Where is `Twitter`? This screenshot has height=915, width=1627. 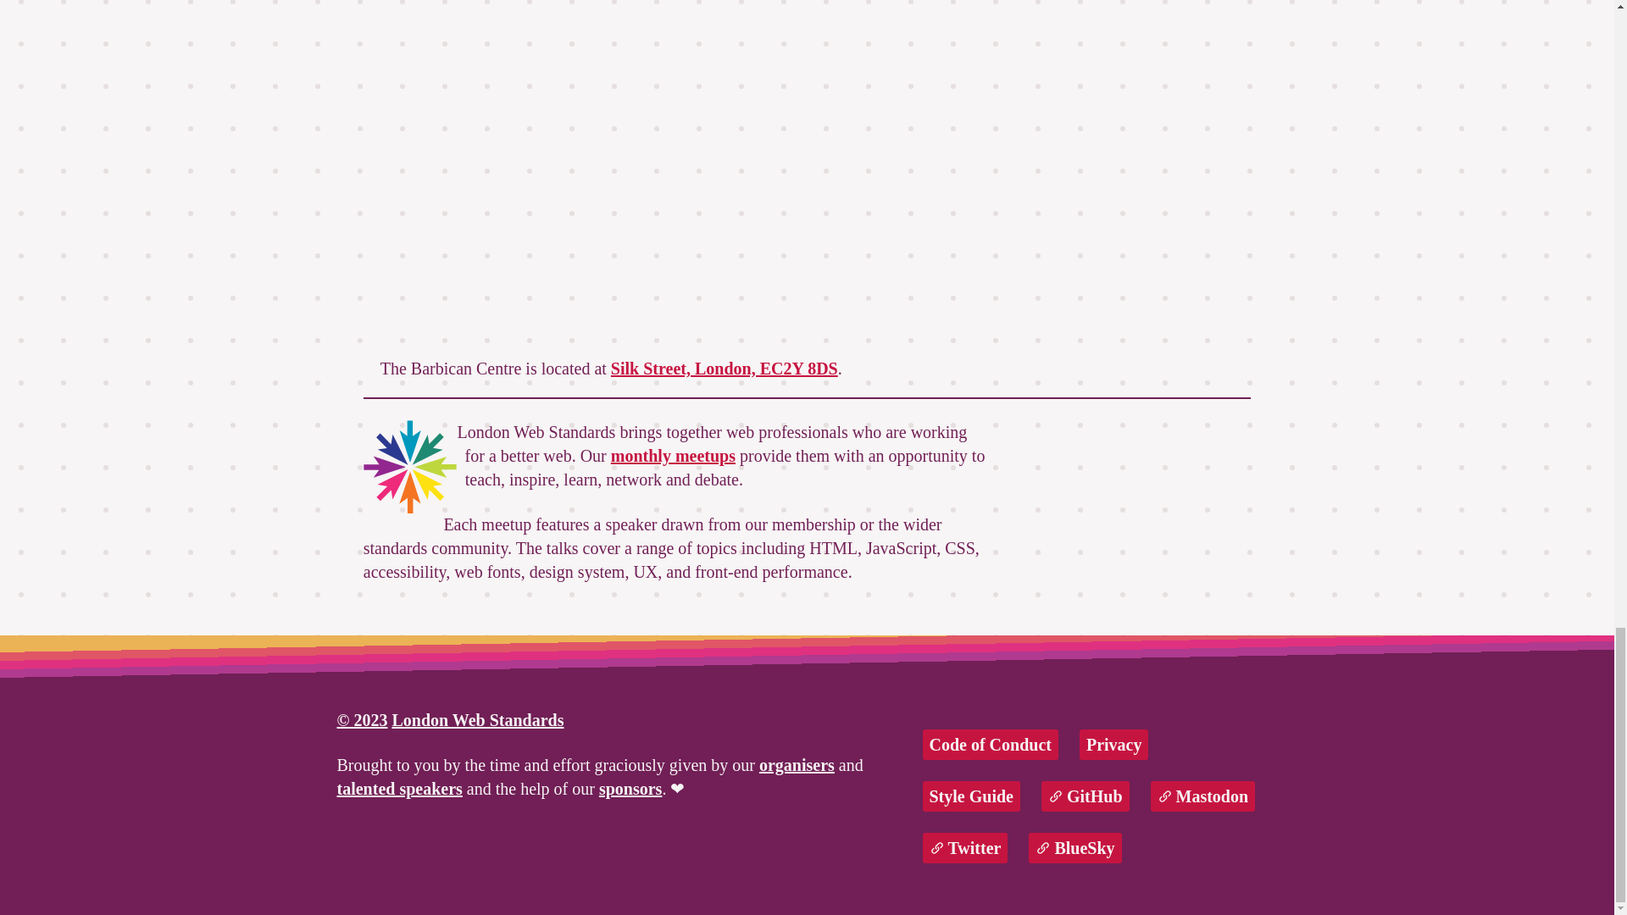
Twitter is located at coordinates (964, 847).